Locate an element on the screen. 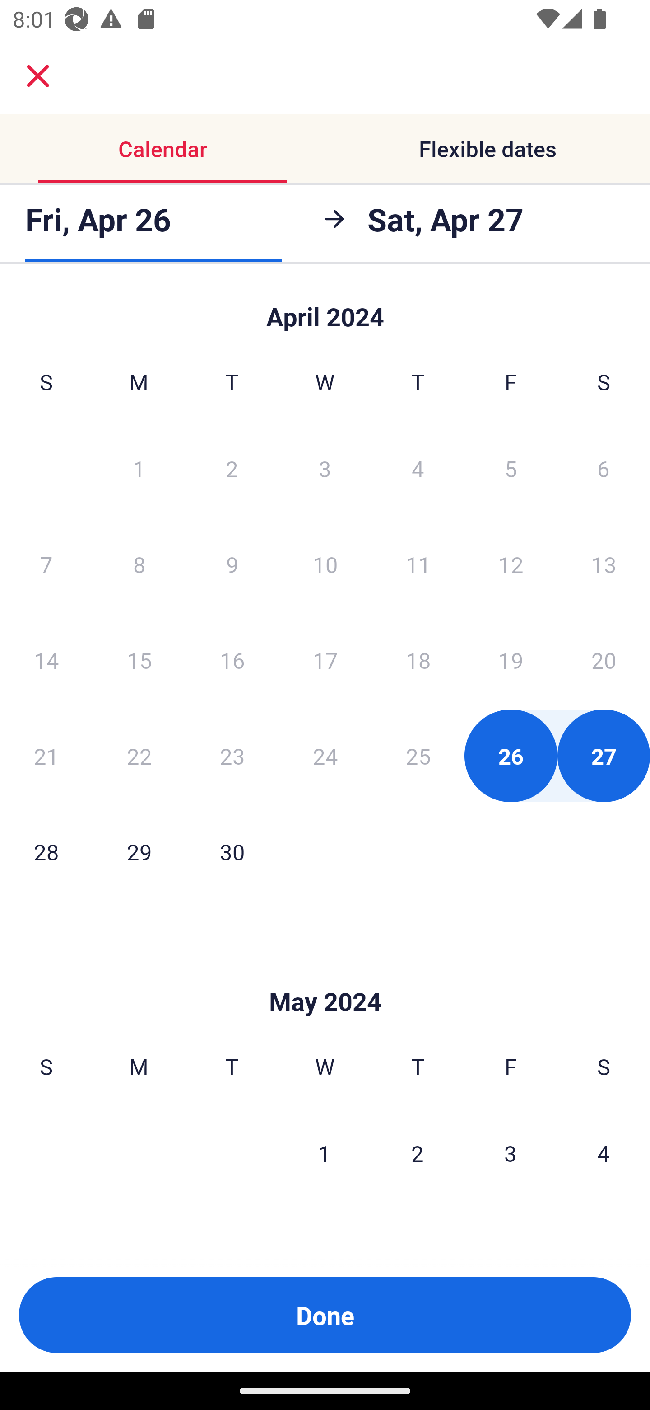 This screenshot has width=650, height=1410. 9 Tuesday, April 9, 2024 is located at coordinates (232, 564).